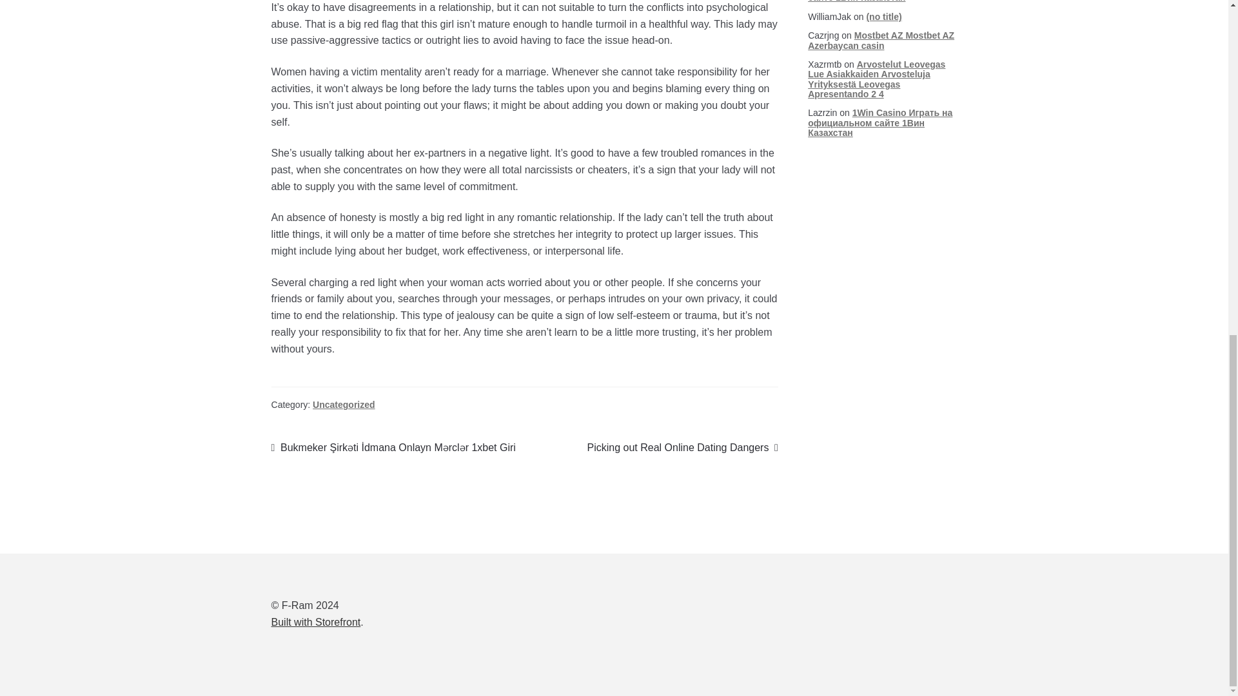  What do you see at coordinates (682, 447) in the screenshot?
I see `Built with Storefront` at bounding box center [682, 447].